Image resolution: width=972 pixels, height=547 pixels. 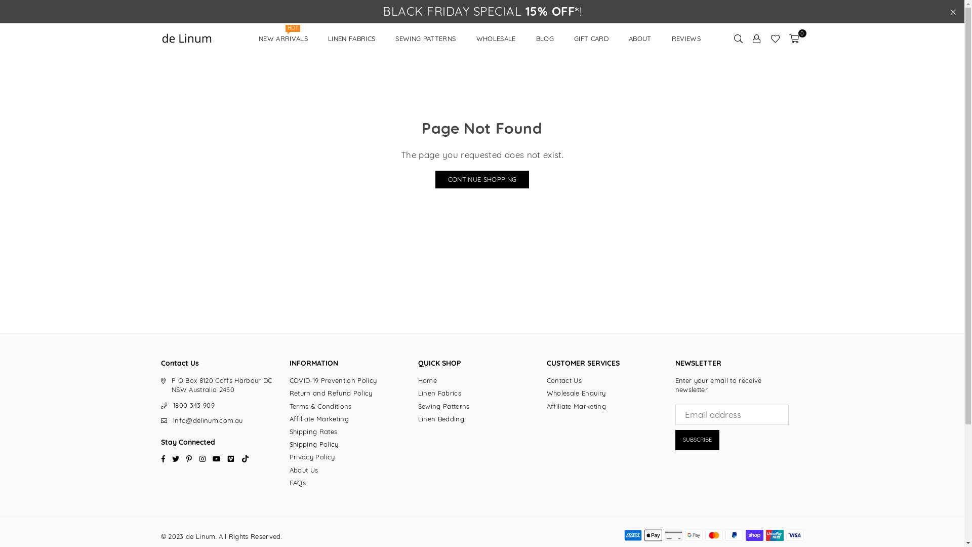 I want to click on Wishlist, so click(x=776, y=38).